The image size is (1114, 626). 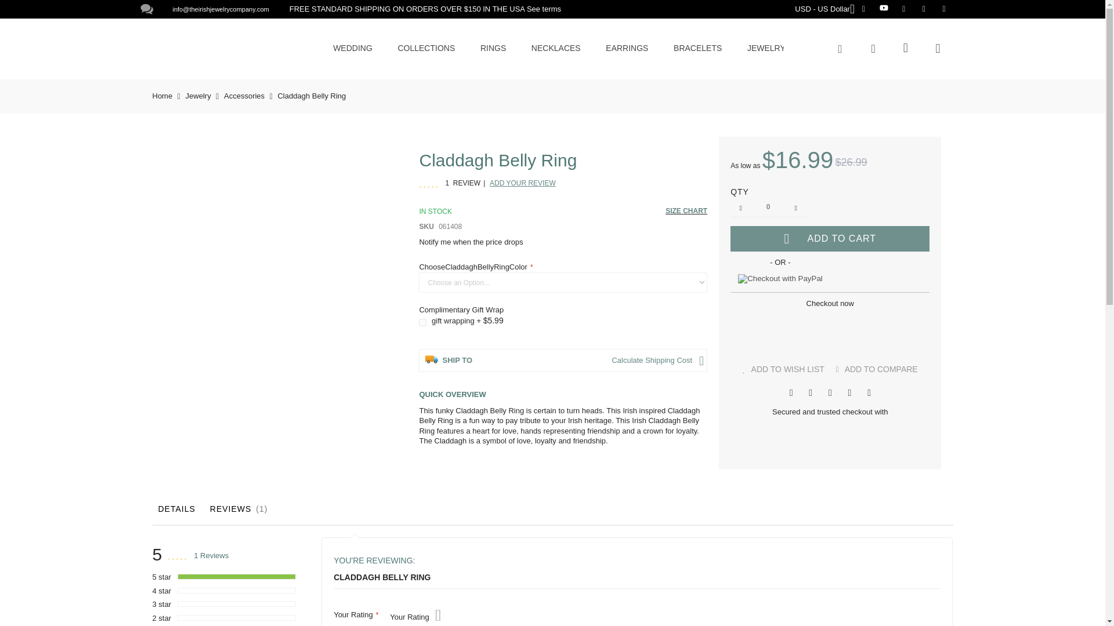 I want to click on Notify me when the price drops, so click(x=470, y=242).